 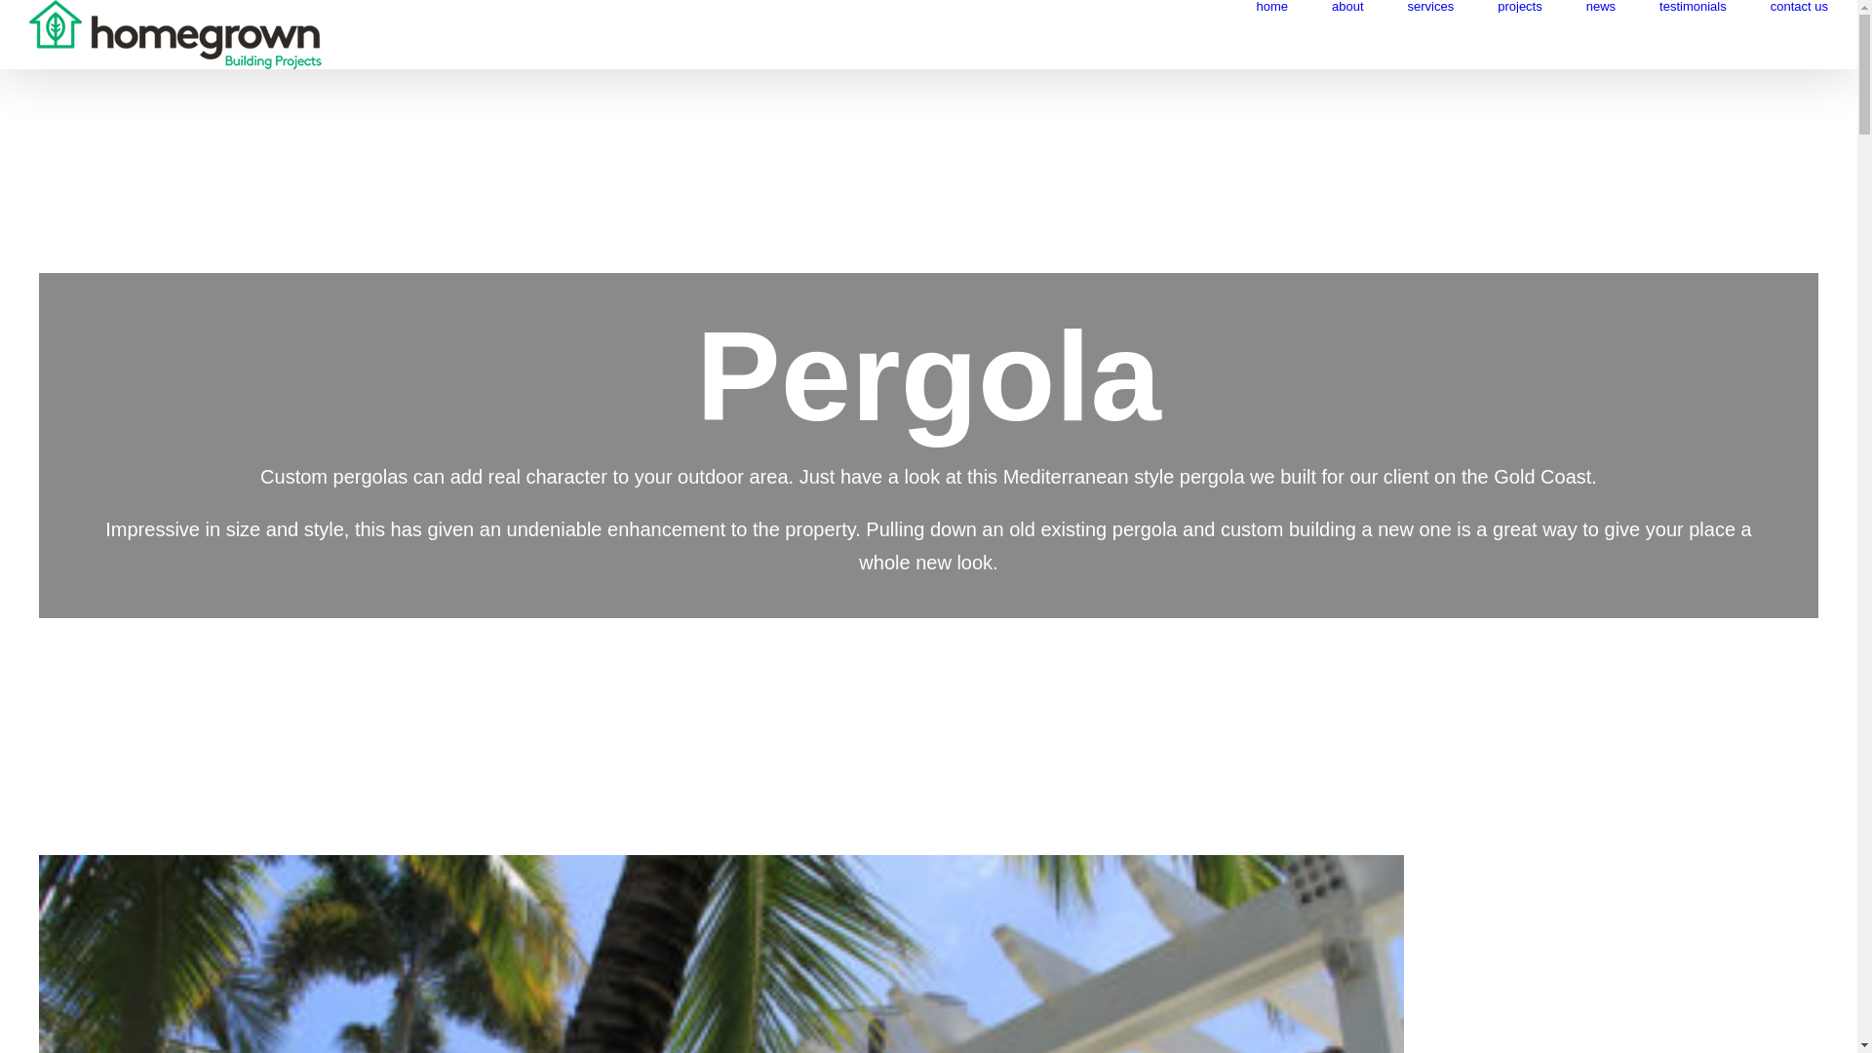 What do you see at coordinates (1271, 6) in the screenshot?
I see `home` at bounding box center [1271, 6].